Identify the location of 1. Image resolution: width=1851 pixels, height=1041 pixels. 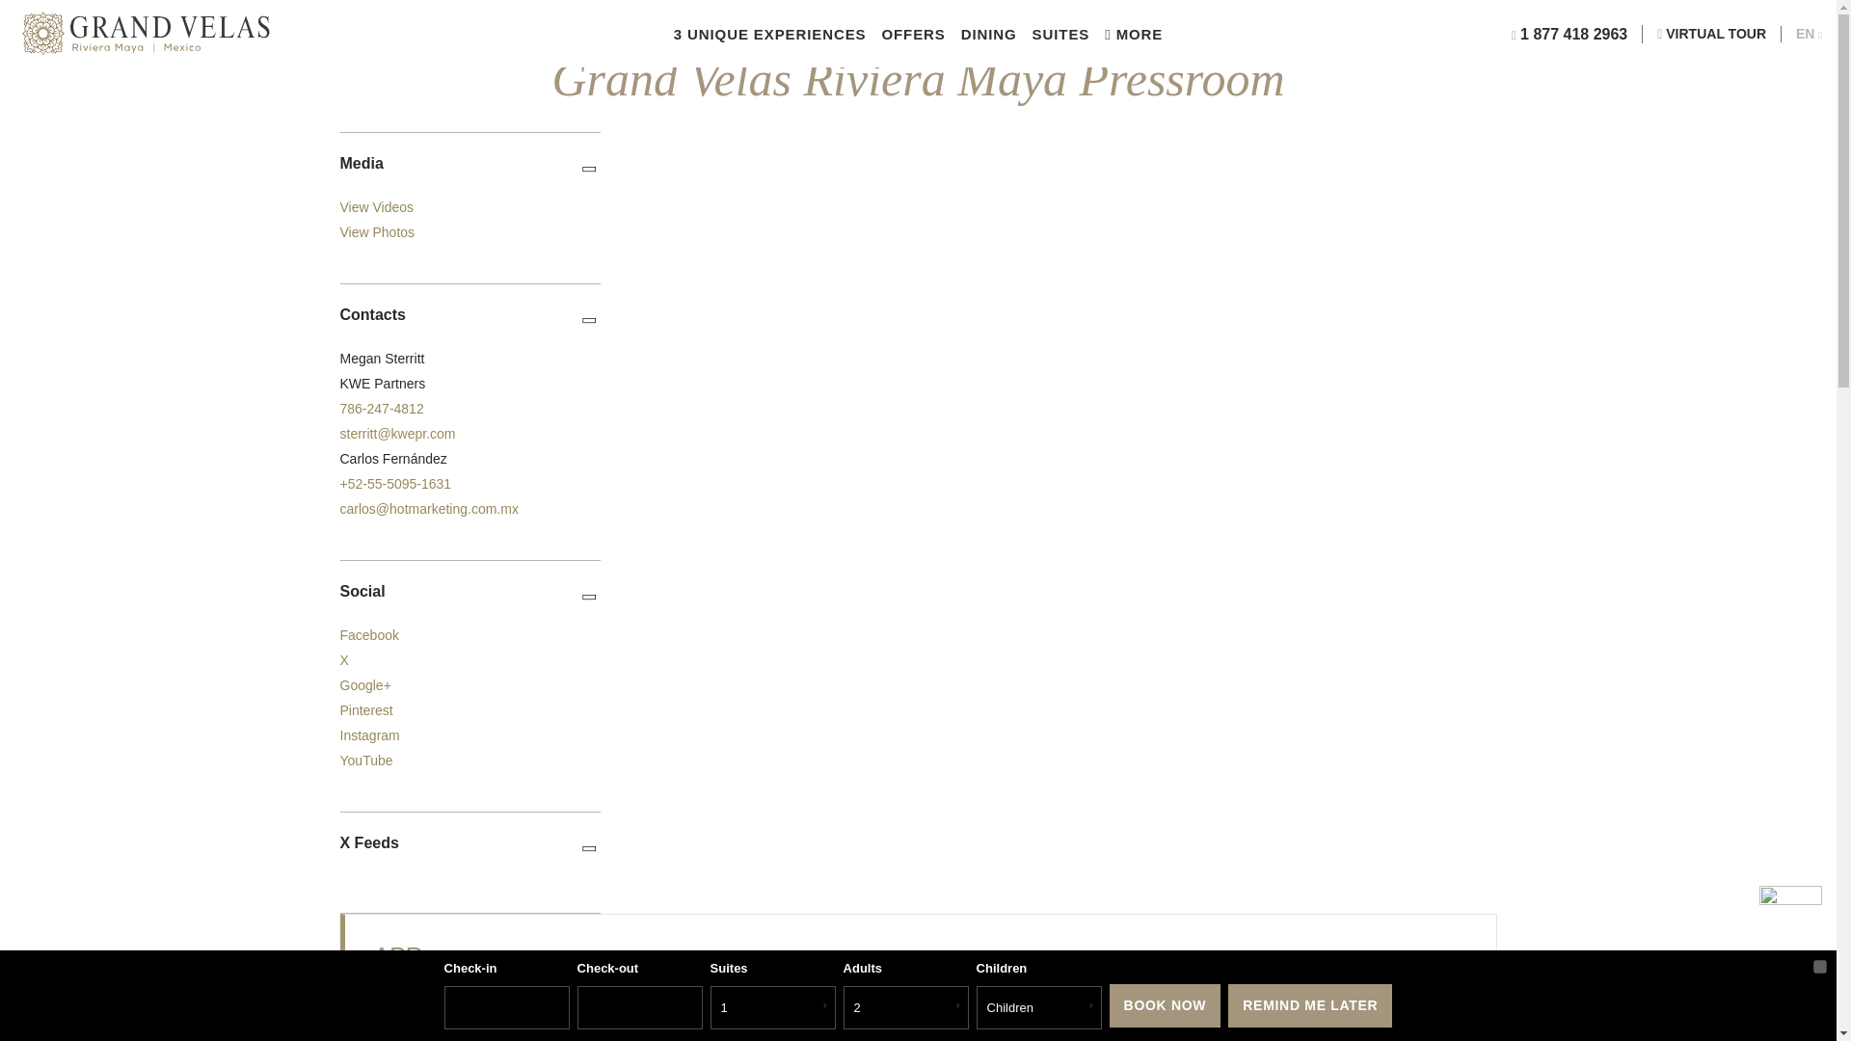
(773, 1007).